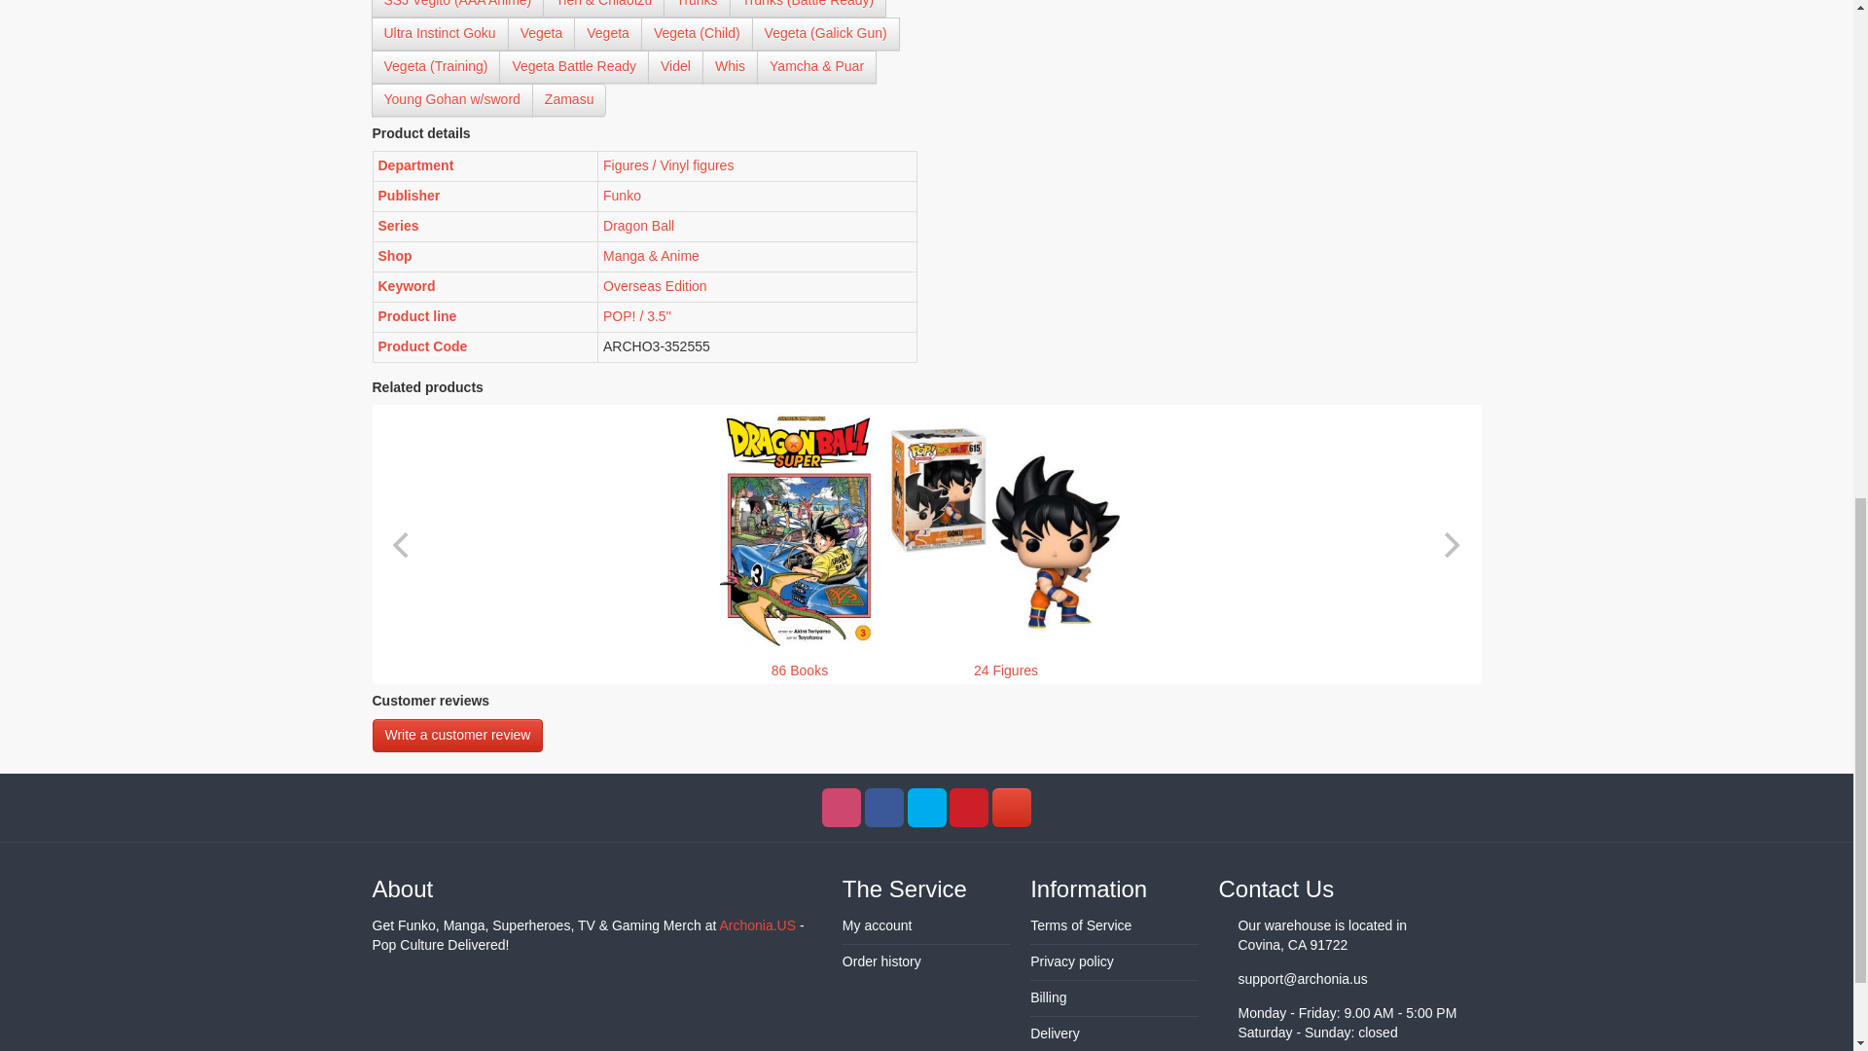 The height and width of the screenshot is (1051, 1868). I want to click on Support, so click(1011, 808).